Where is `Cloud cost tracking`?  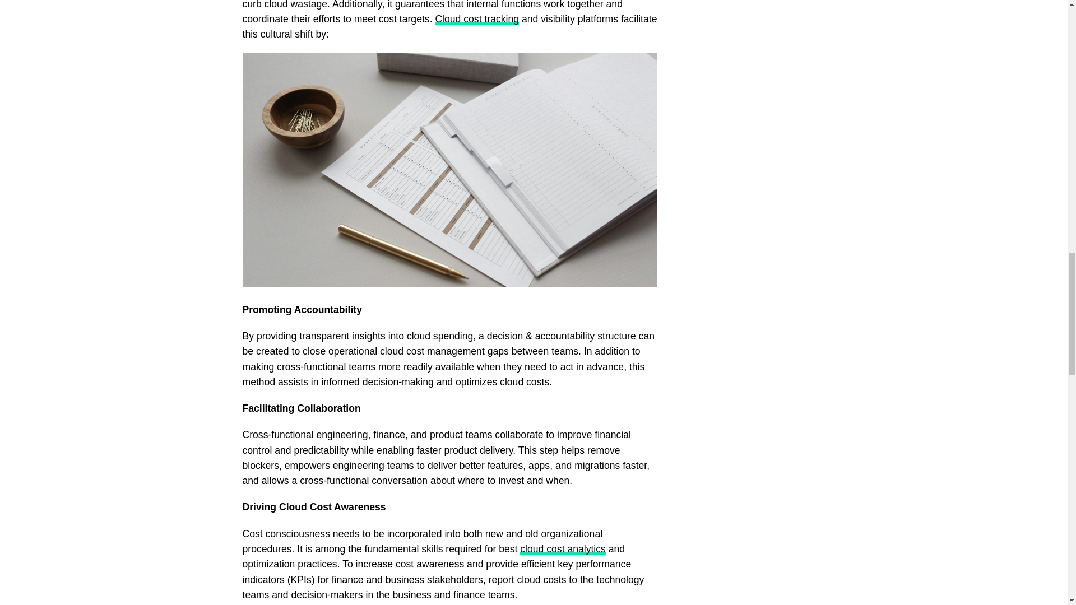
Cloud cost tracking is located at coordinates (476, 19).